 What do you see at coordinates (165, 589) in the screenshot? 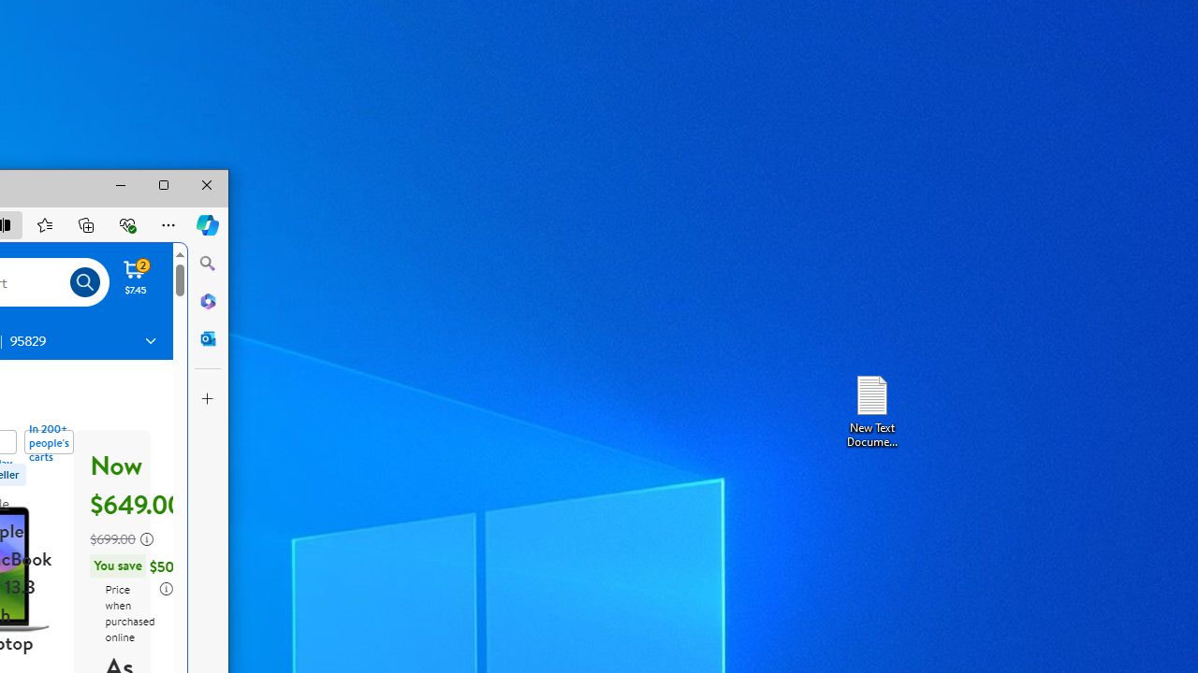
I see `legal information` at bounding box center [165, 589].